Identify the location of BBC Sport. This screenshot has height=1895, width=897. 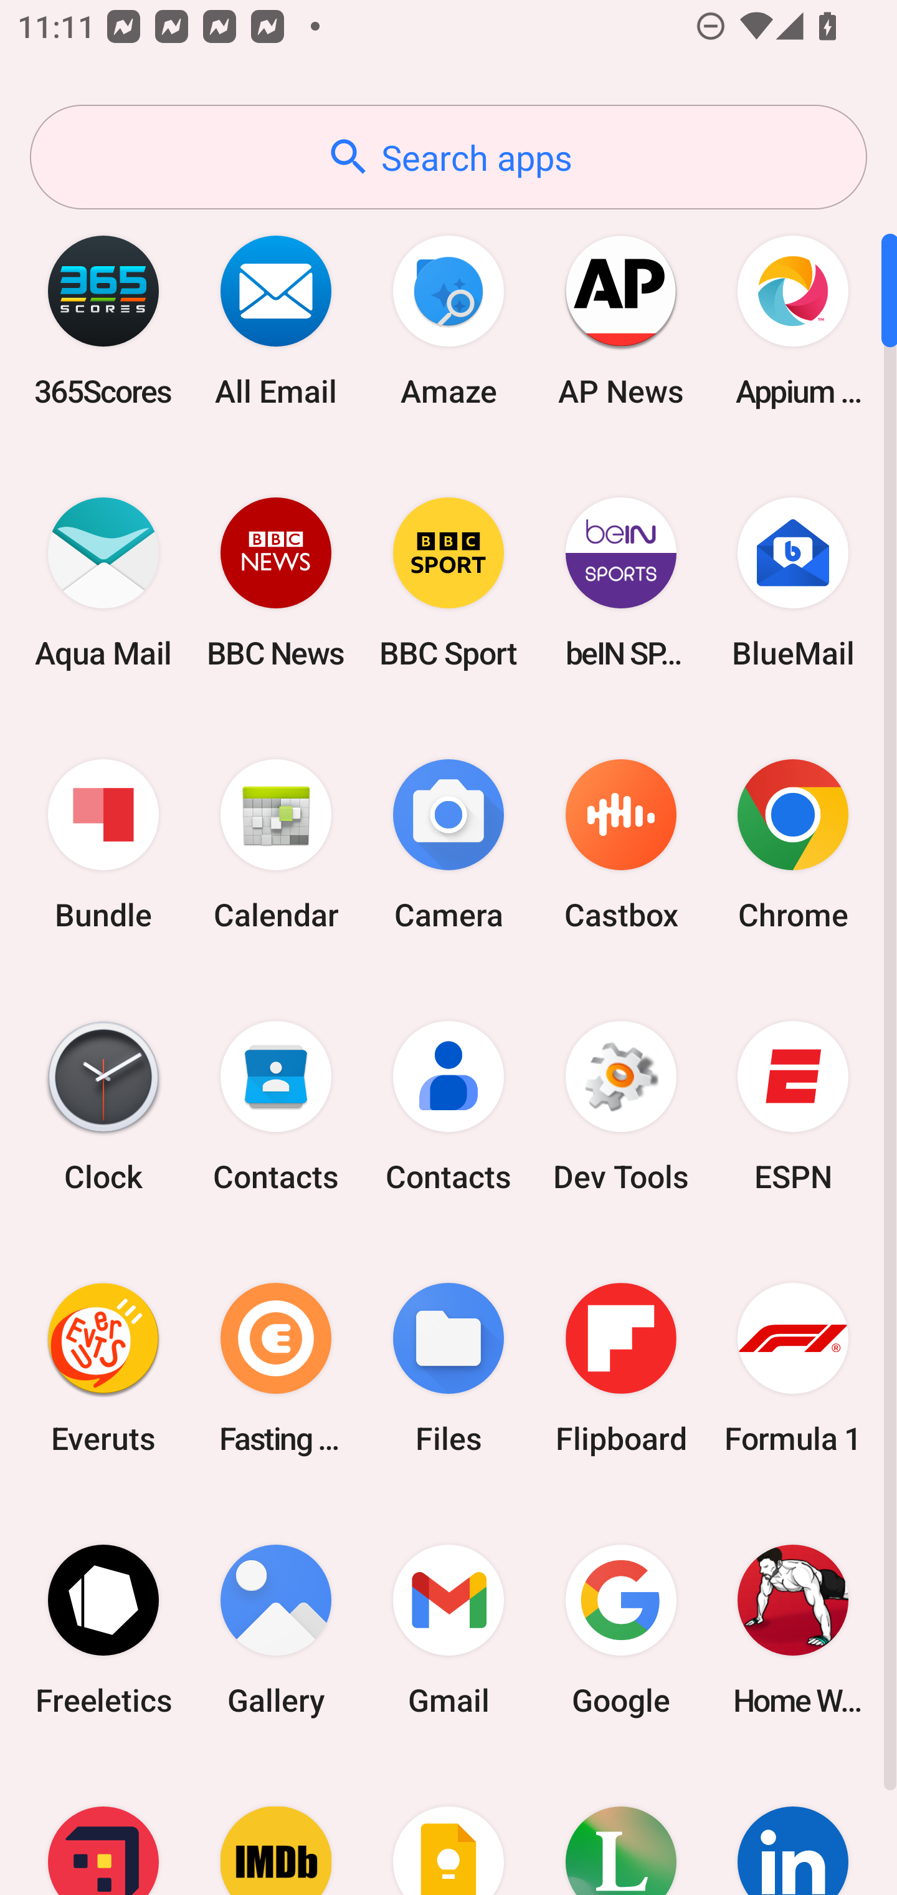
(448, 582).